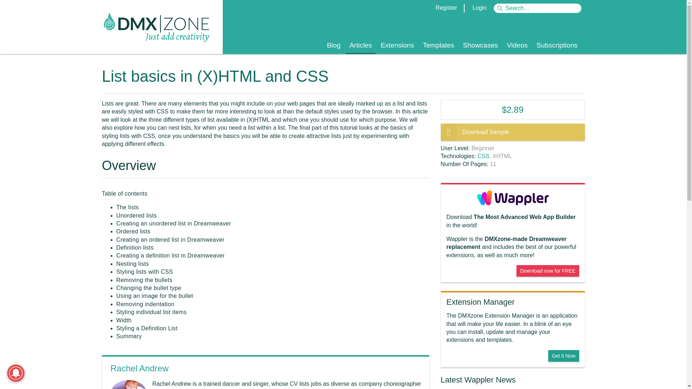 The width and height of the screenshot is (692, 389). Describe the element at coordinates (479, 8) in the screenshot. I see `Login` at that location.